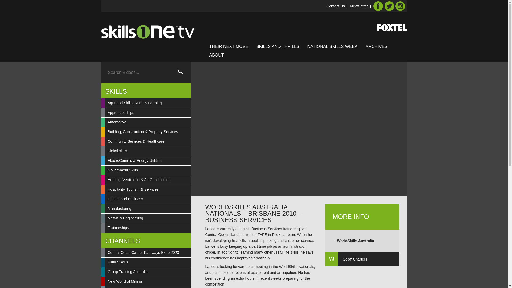 Image resolution: width=512 pixels, height=288 pixels. What do you see at coordinates (148, 113) in the screenshot?
I see `Apprenticeships` at bounding box center [148, 113].